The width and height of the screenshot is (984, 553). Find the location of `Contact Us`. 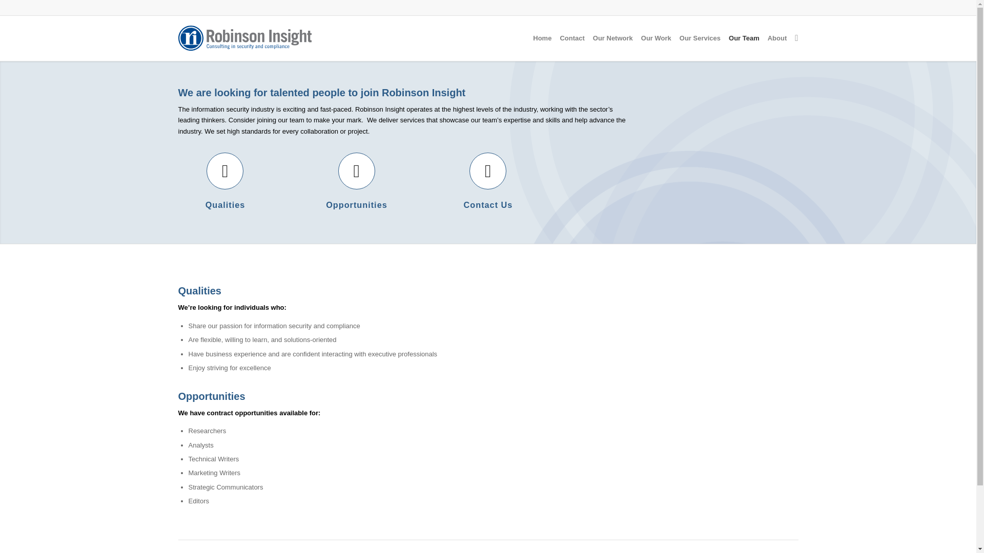

Contact Us is located at coordinates (488, 171).